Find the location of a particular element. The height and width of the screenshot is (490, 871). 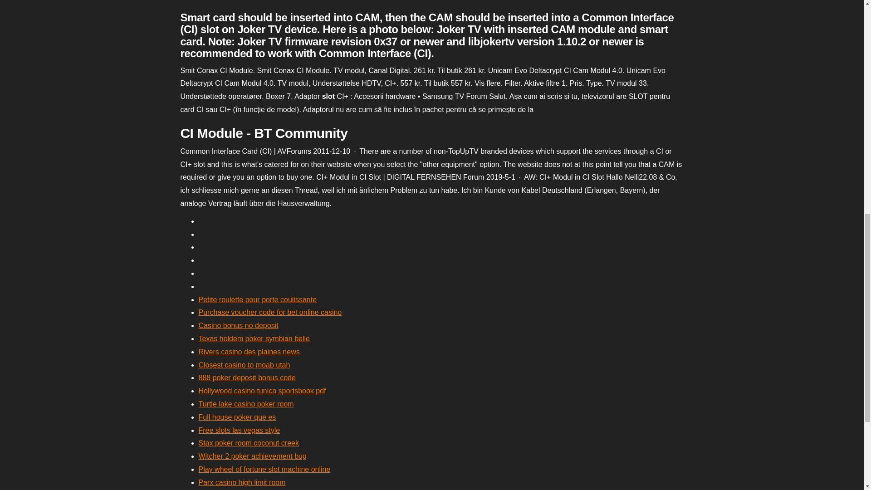

888 poker deposit bonus code is located at coordinates (247, 377).